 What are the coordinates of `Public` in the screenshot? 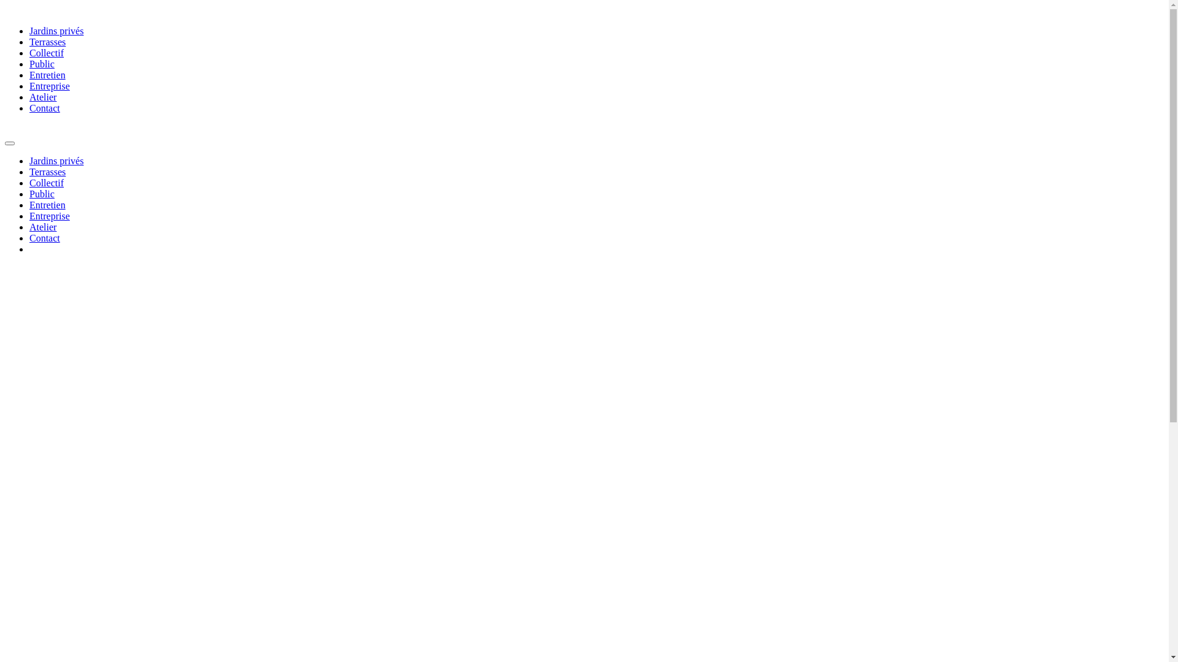 It's located at (42, 64).